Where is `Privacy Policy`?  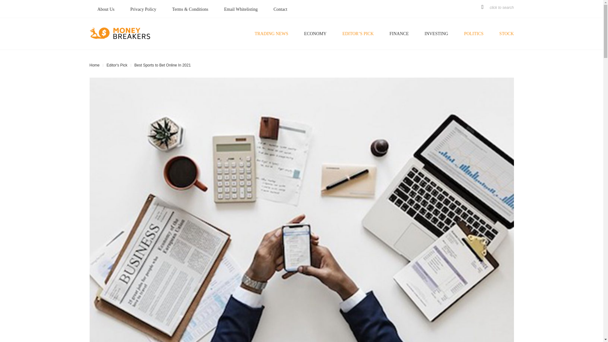
Privacy Policy is located at coordinates (143, 9).